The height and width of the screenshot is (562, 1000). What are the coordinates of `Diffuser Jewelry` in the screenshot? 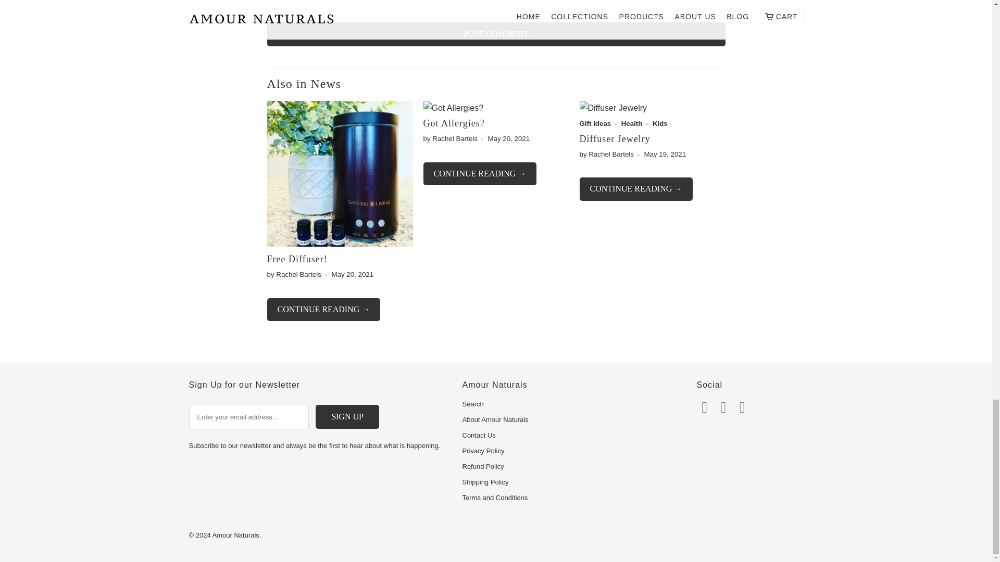 It's located at (615, 138).